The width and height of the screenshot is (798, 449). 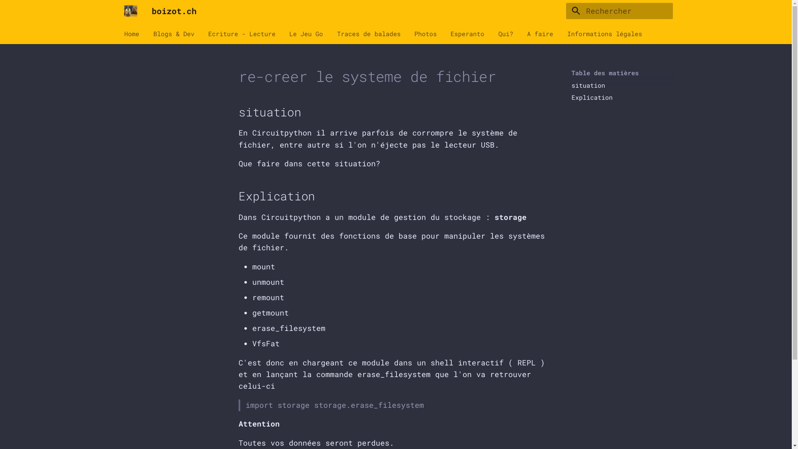 I want to click on Home, so click(x=132, y=33).